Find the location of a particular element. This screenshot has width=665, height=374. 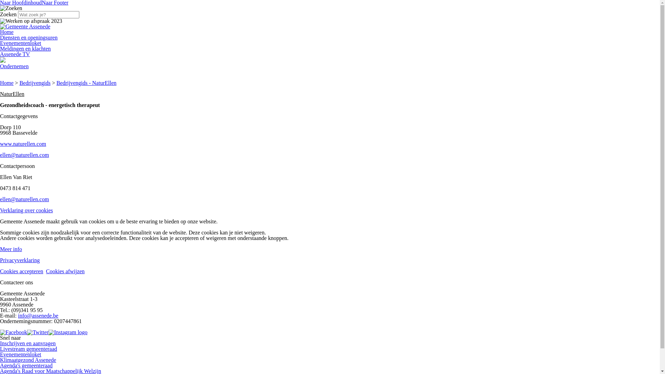

Home is located at coordinates (7, 32).